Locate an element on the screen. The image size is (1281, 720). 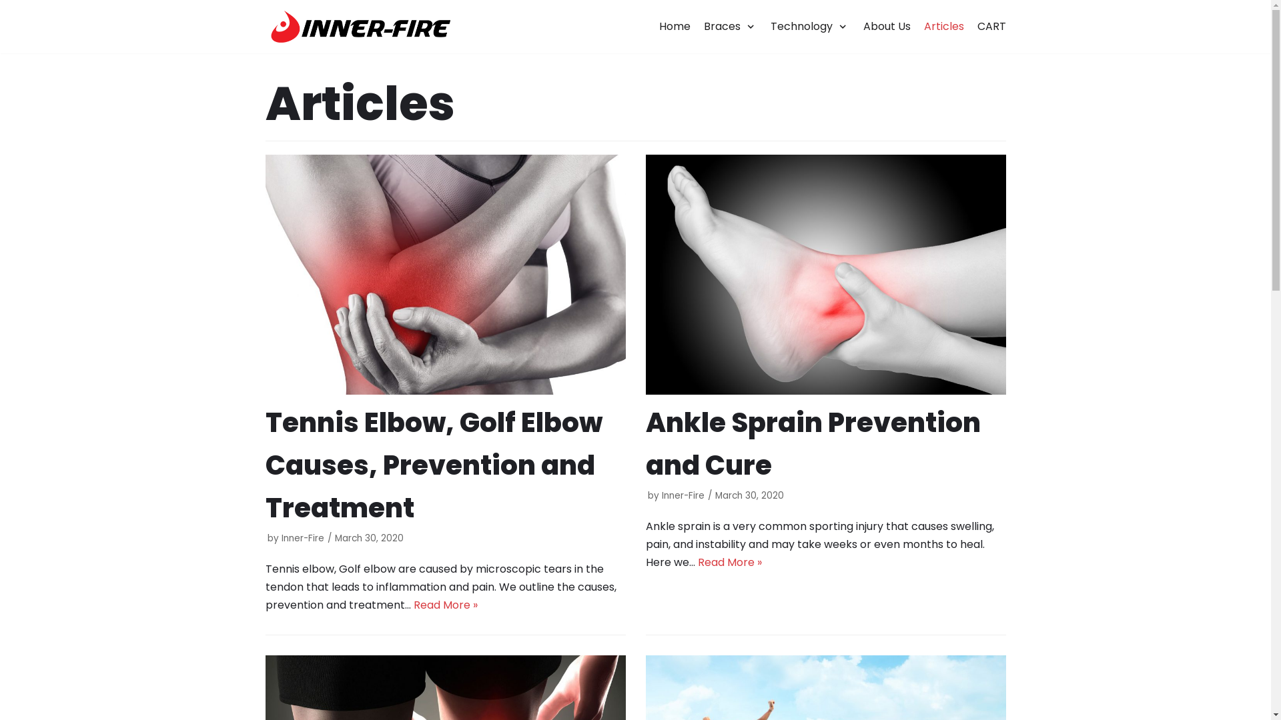
Inner-Fire is located at coordinates (683, 496).